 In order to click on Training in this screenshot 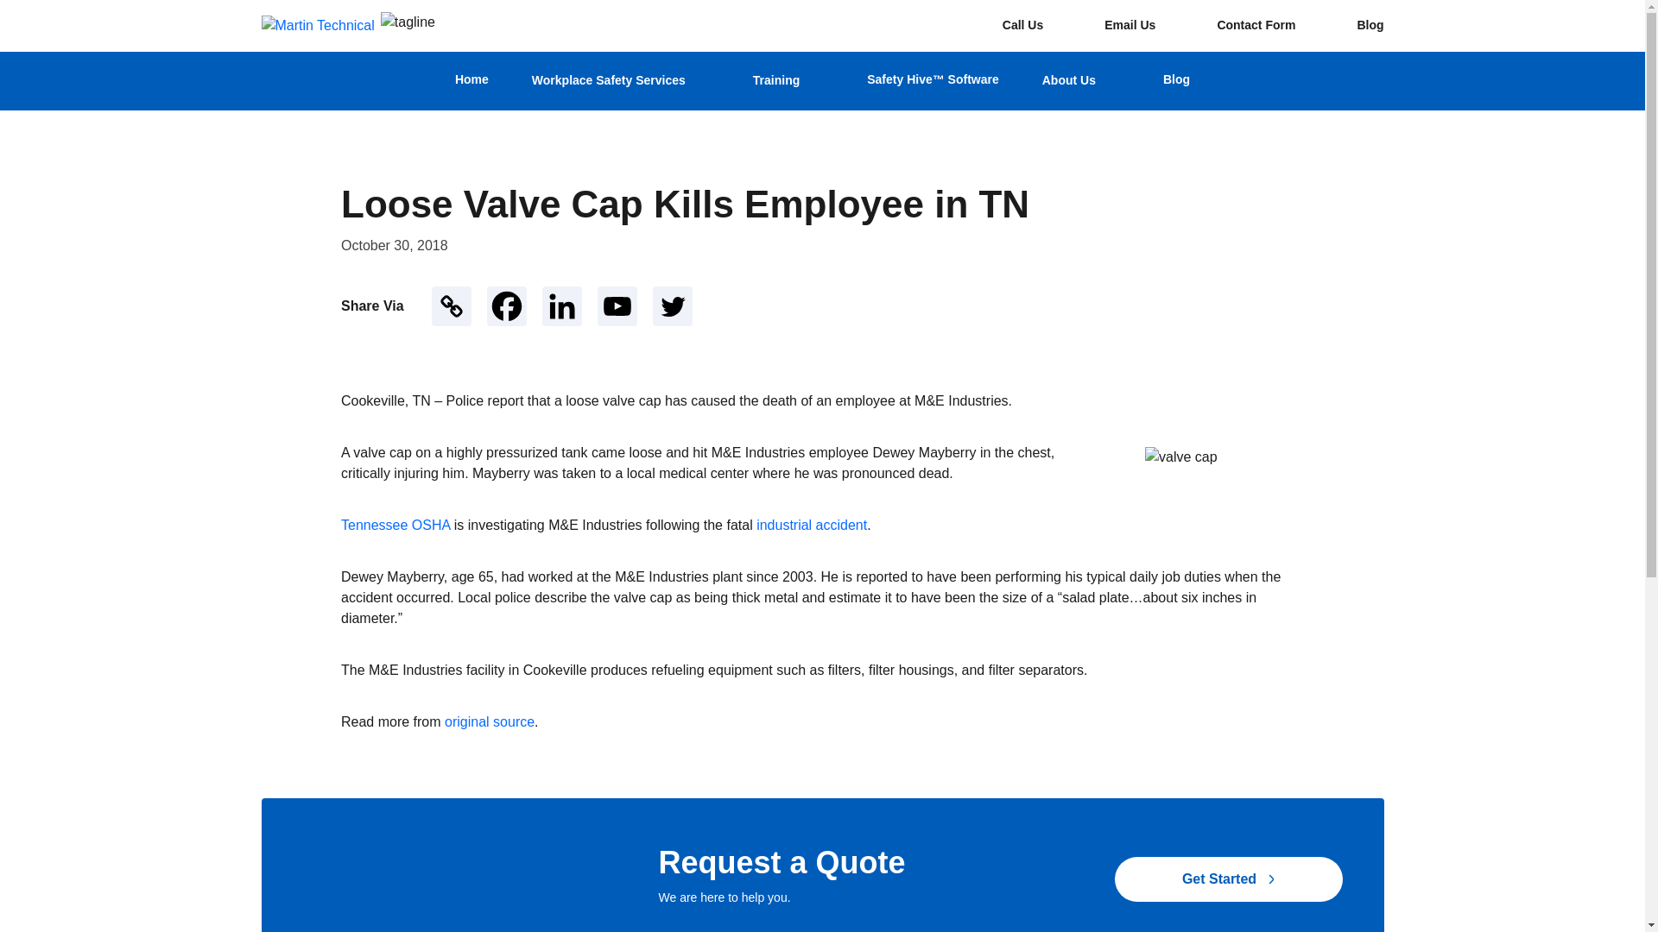, I will do `click(788, 81)`.